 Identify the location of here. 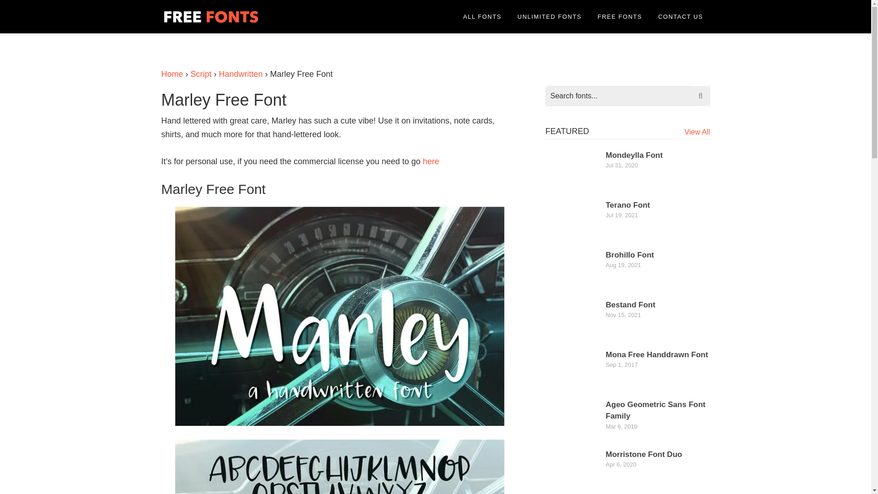
(431, 161).